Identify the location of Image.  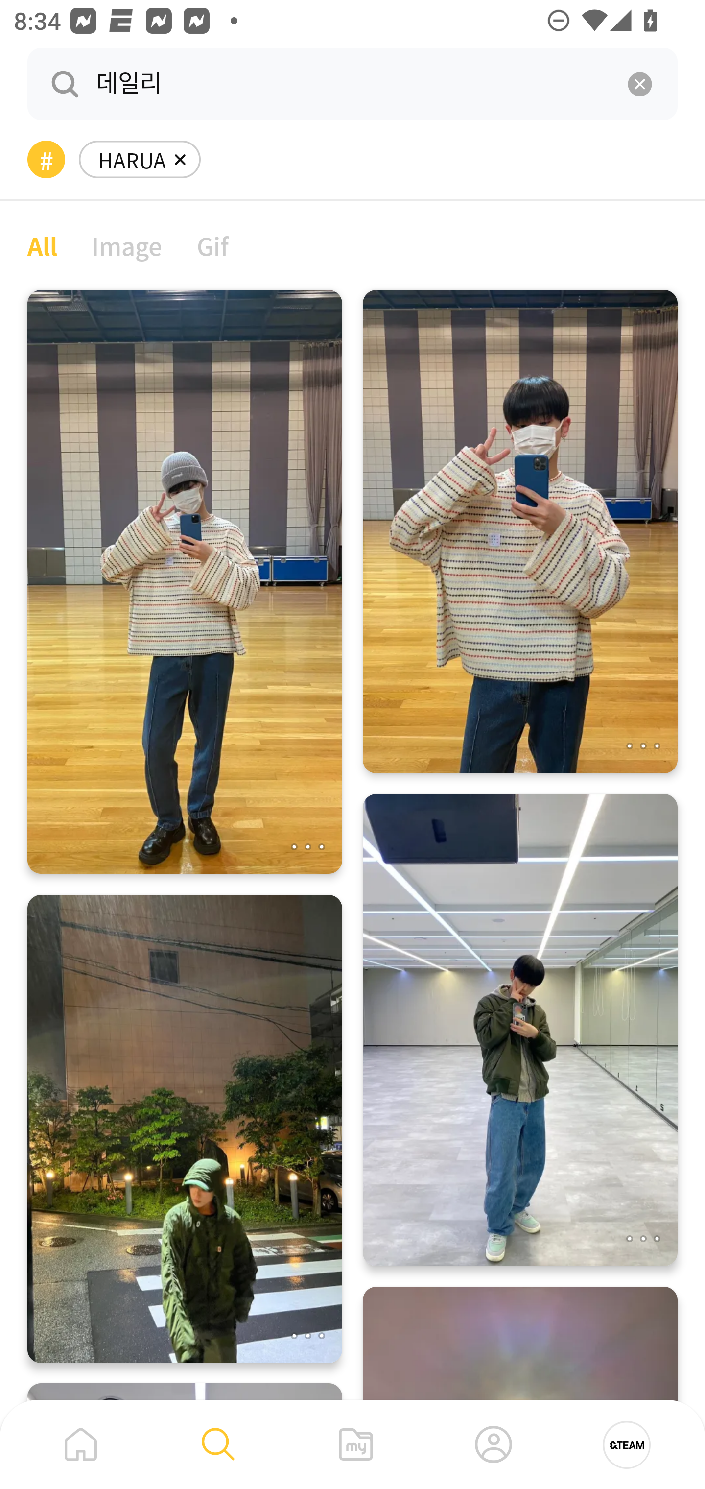
(127, 245).